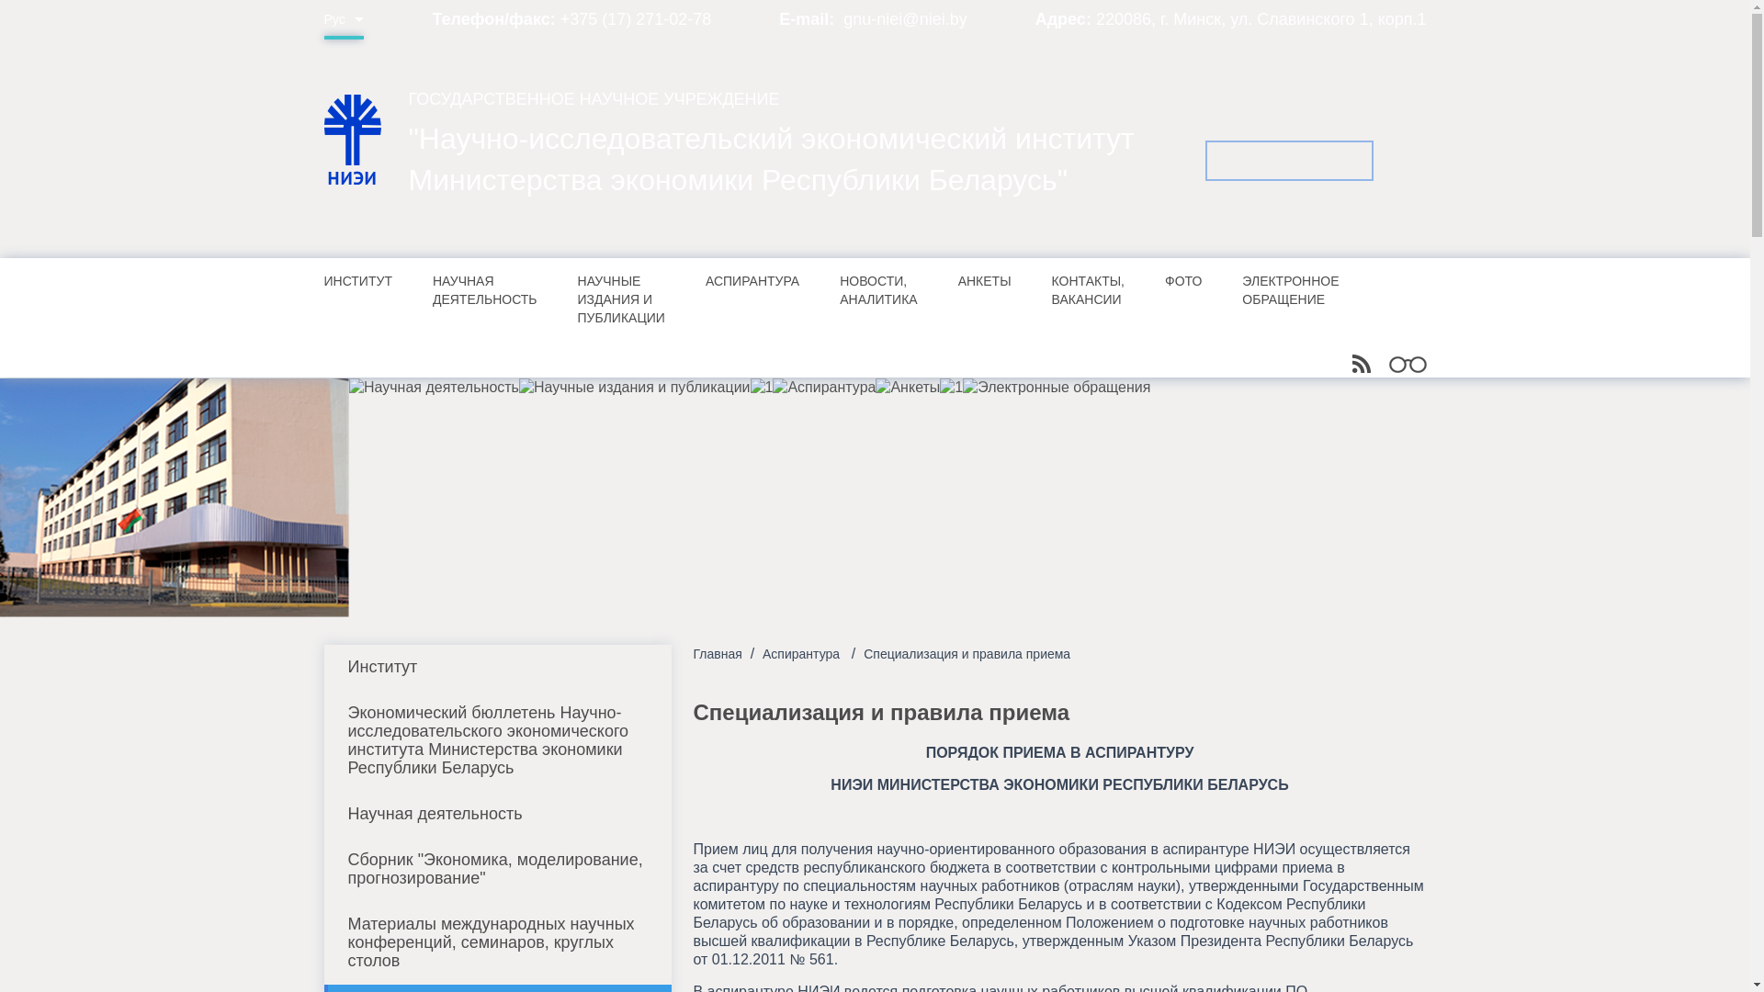 The width and height of the screenshot is (1764, 992). I want to click on RSS, so click(1356, 367).